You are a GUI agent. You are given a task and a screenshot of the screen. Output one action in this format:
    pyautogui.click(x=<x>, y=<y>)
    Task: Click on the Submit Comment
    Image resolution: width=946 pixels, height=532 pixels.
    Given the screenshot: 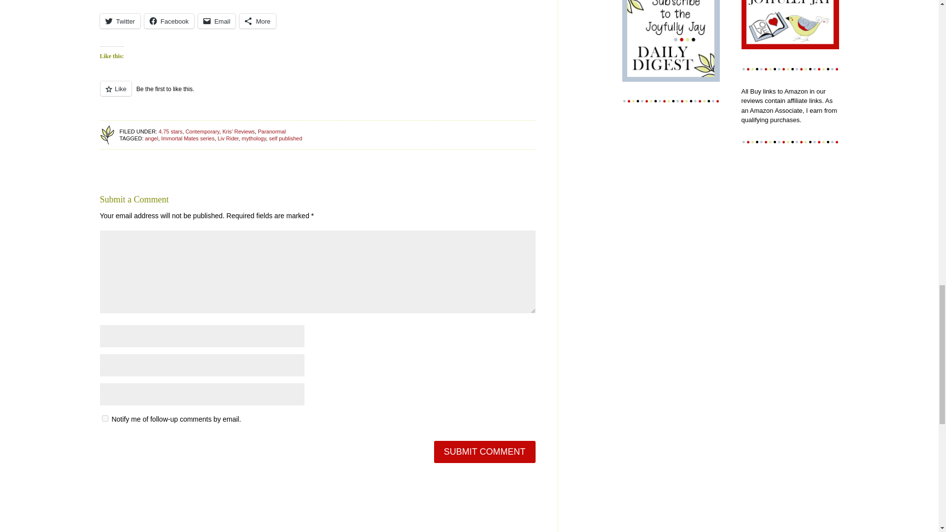 What is the action you would take?
    pyautogui.click(x=485, y=452)
    